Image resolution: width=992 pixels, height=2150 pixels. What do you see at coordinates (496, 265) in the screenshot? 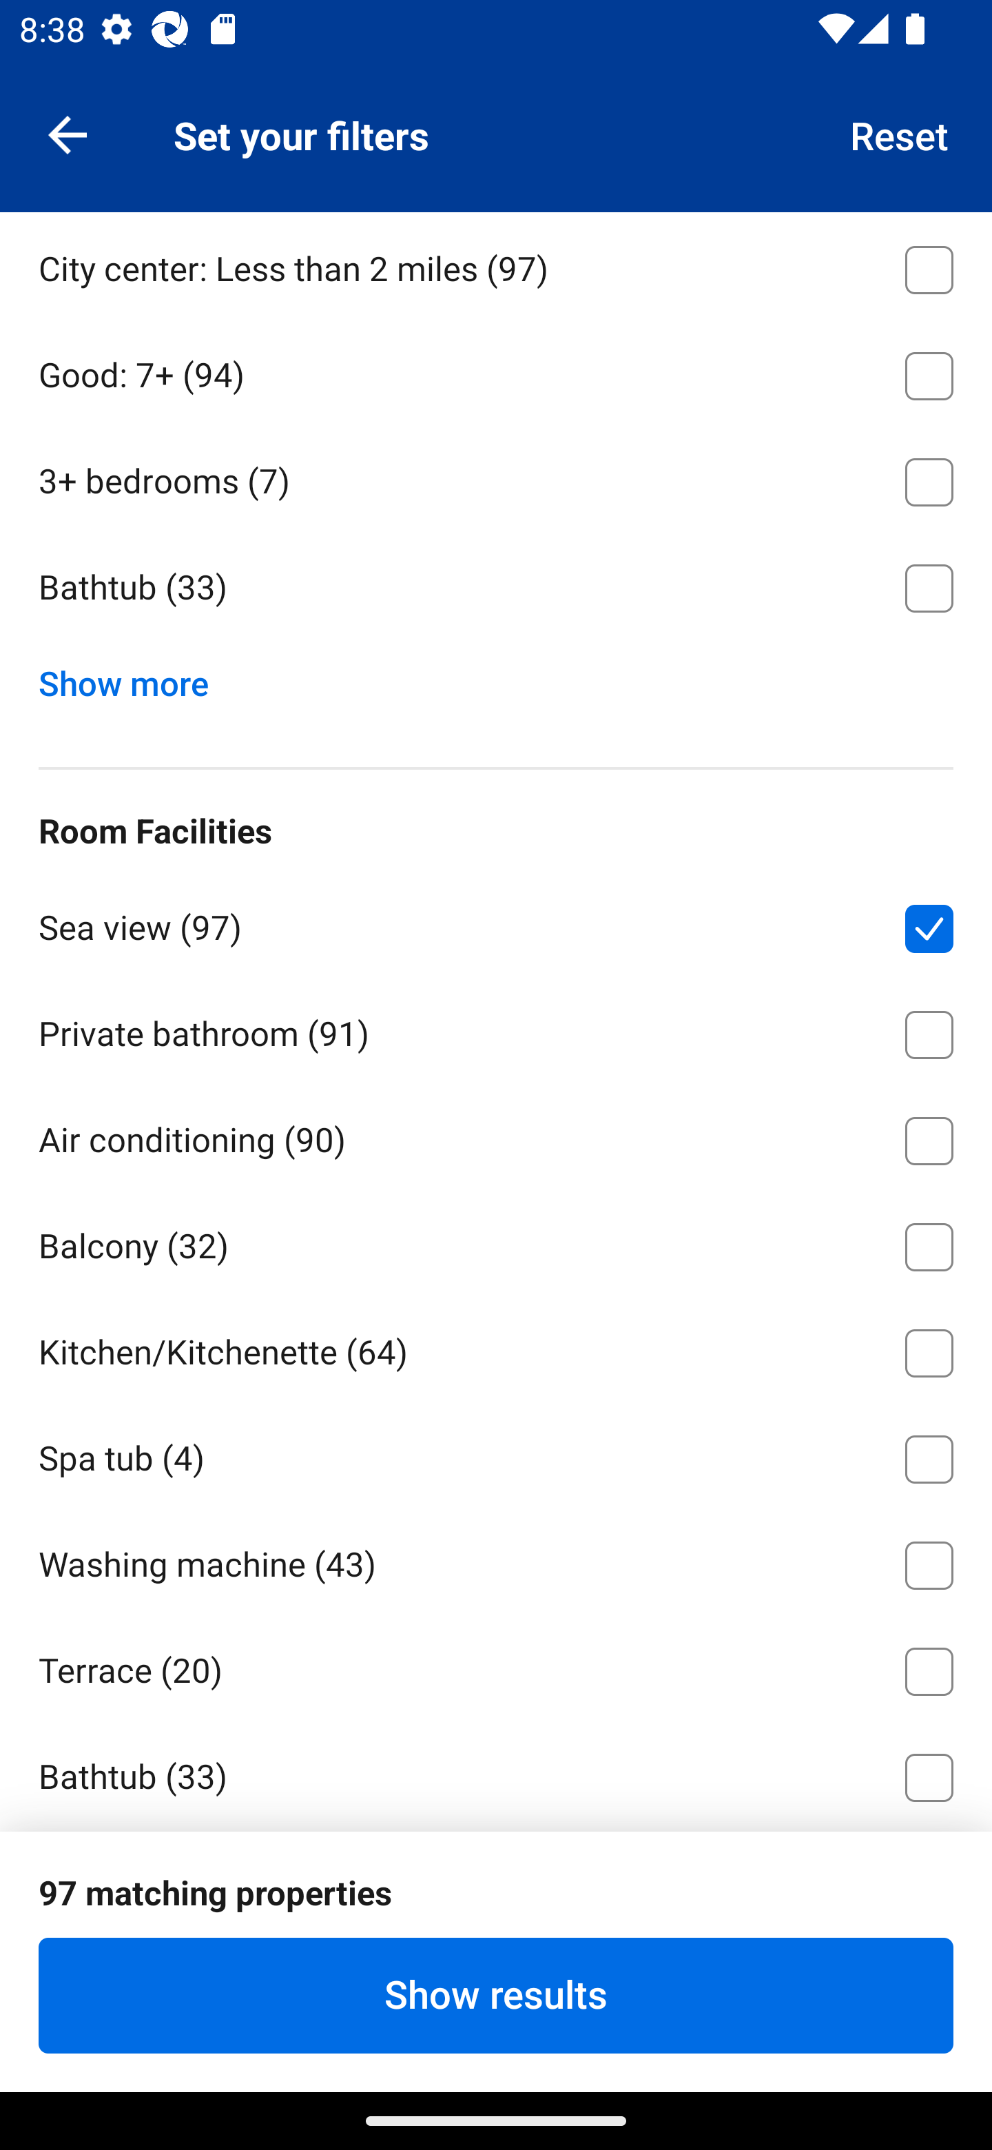
I see `City center: Less than 2 miles ⁦(97)` at bounding box center [496, 265].